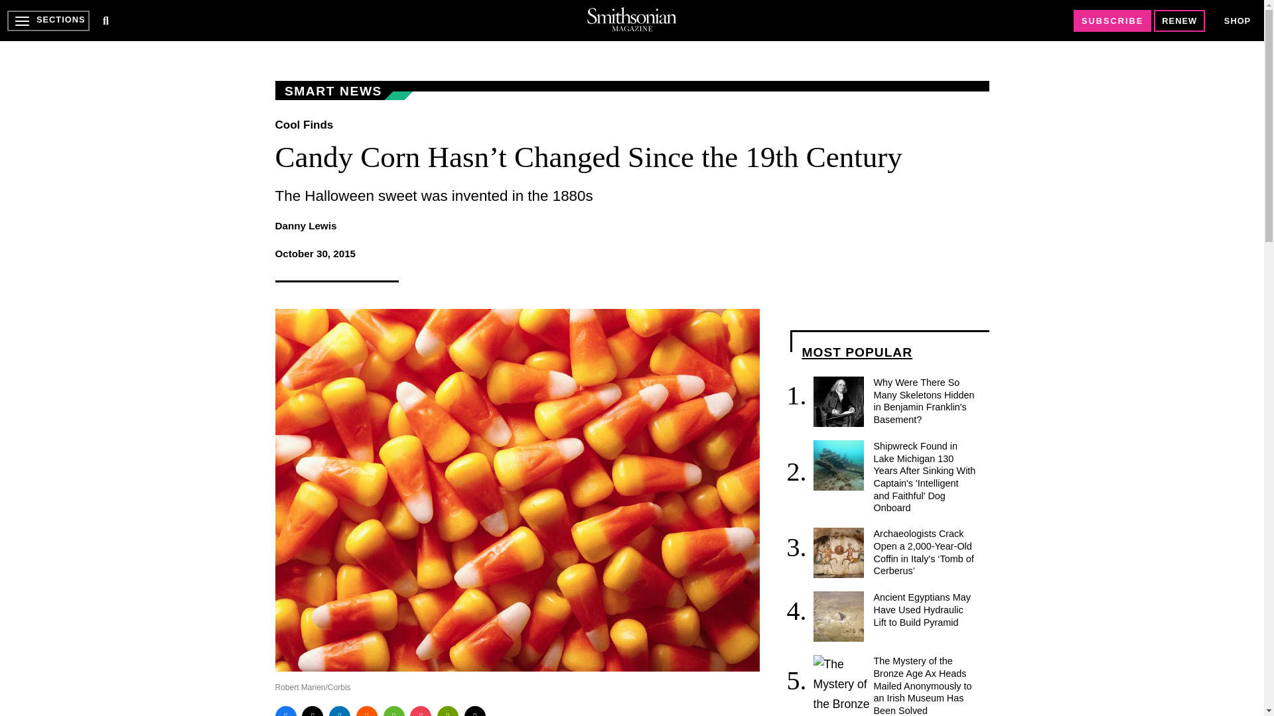 This screenshot has width=1274, height=716. Describe the element at coordinates (394, 711) in the screenshot. I see `WhatsApp` at that location.